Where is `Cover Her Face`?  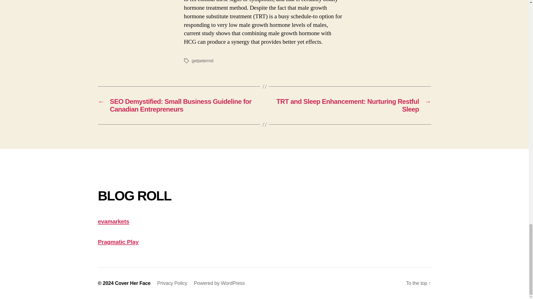 Cover Her Face is located at coordinates (133, 283).